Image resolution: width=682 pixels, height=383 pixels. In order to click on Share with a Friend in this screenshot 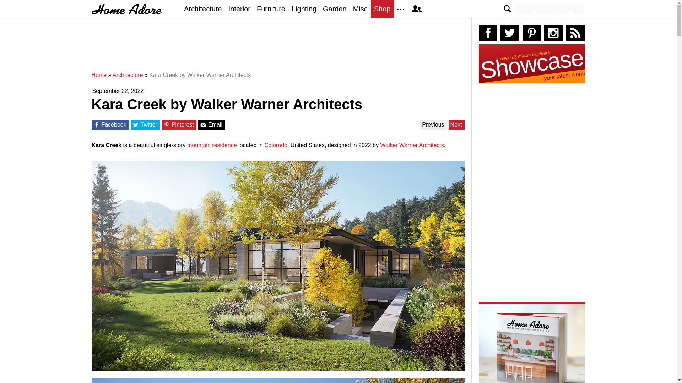, I will do `click(203, 125)`.